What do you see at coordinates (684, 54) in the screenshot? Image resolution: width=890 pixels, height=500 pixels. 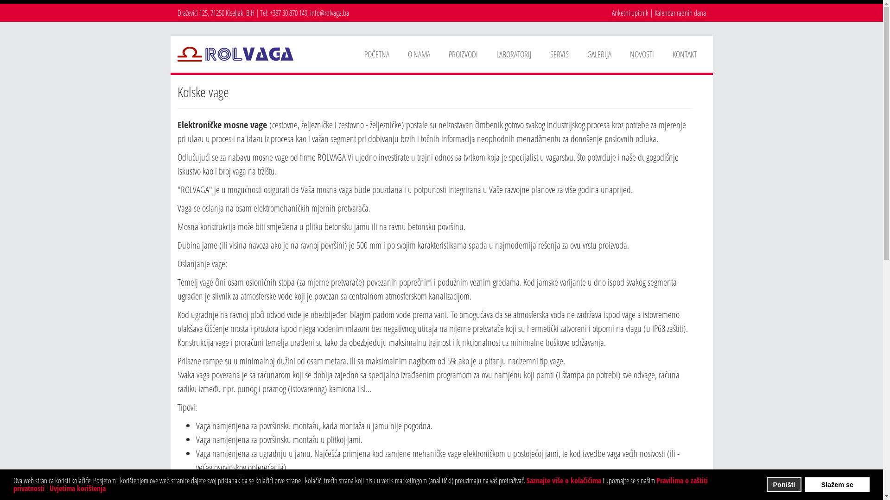 I see `KONTAKT` at bounding box center [684, 54].